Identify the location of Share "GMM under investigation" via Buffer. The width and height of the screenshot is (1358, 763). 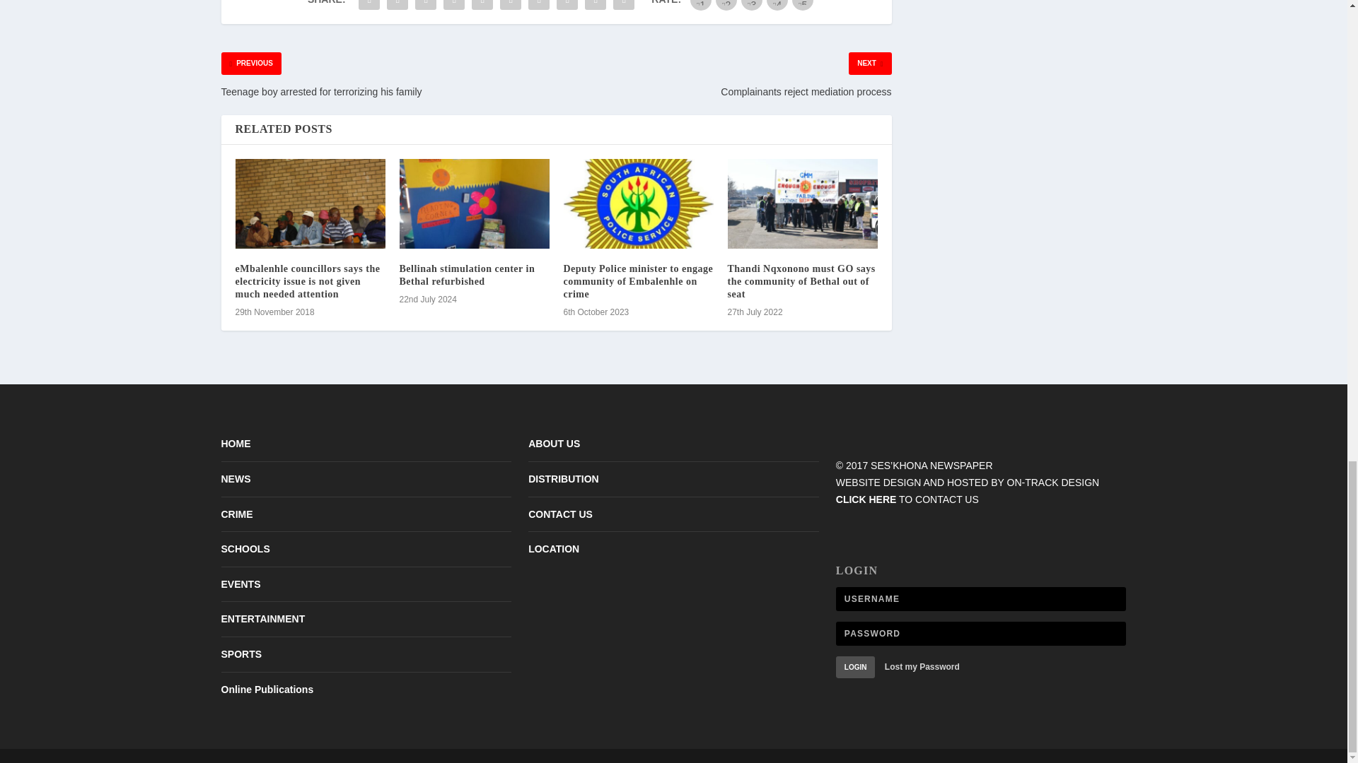
(538, 7).